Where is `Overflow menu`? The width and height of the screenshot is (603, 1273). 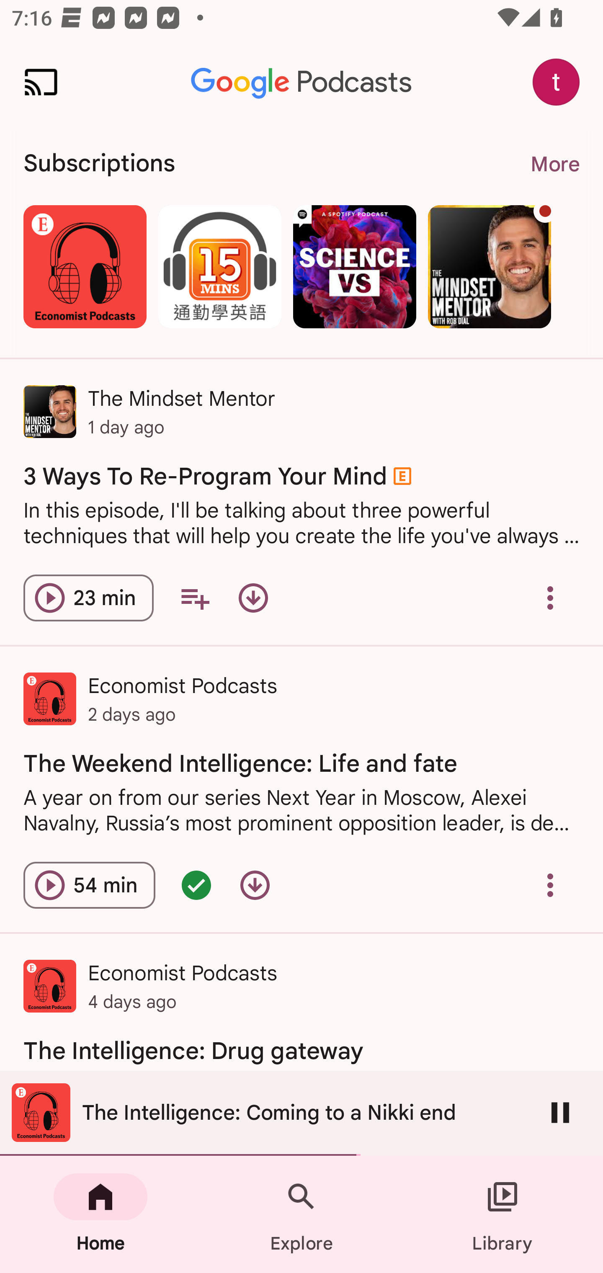 Overflow menu is located at coordinates (550, 597).